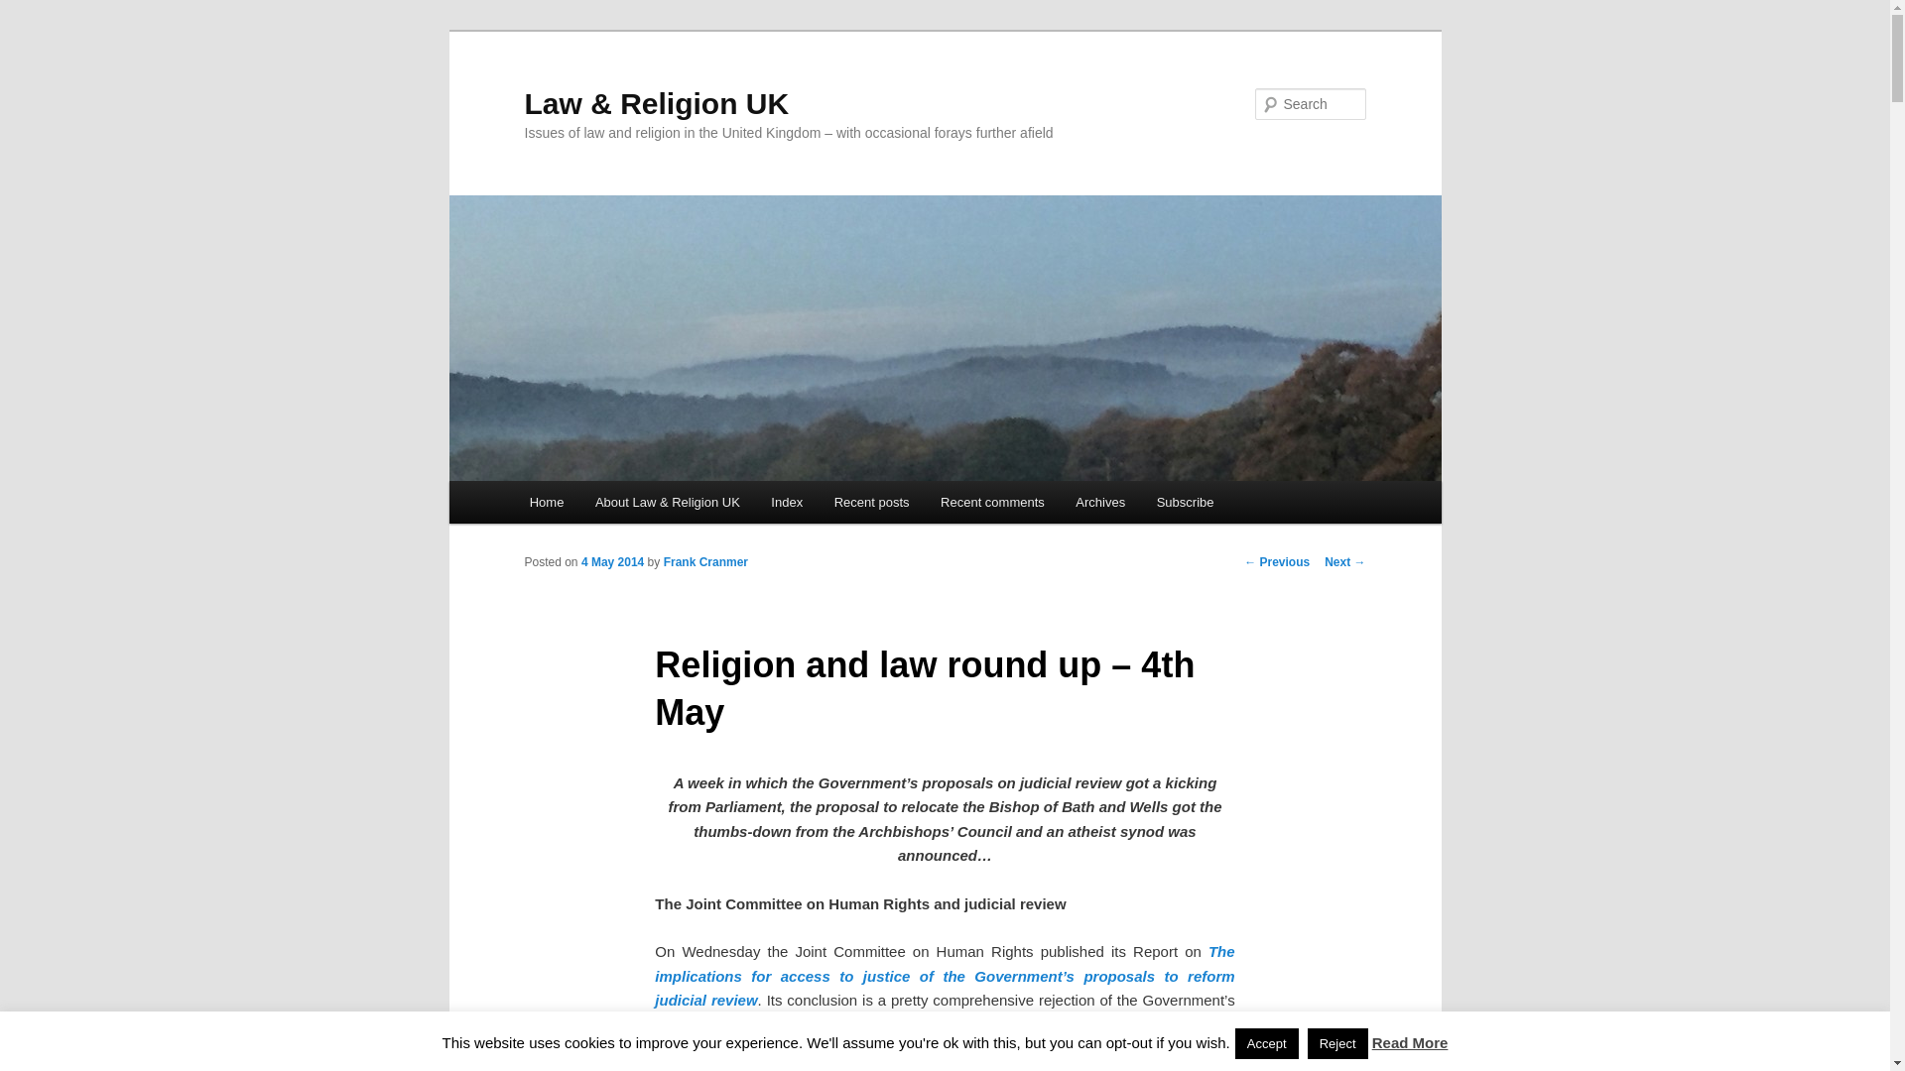 The height and width of the screenshot is (1071, 1905). I want to click on Index, so click(788, 502).